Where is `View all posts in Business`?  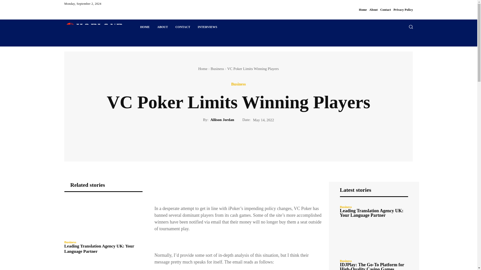 View all posts in Business is located at coordinates (217, 68).